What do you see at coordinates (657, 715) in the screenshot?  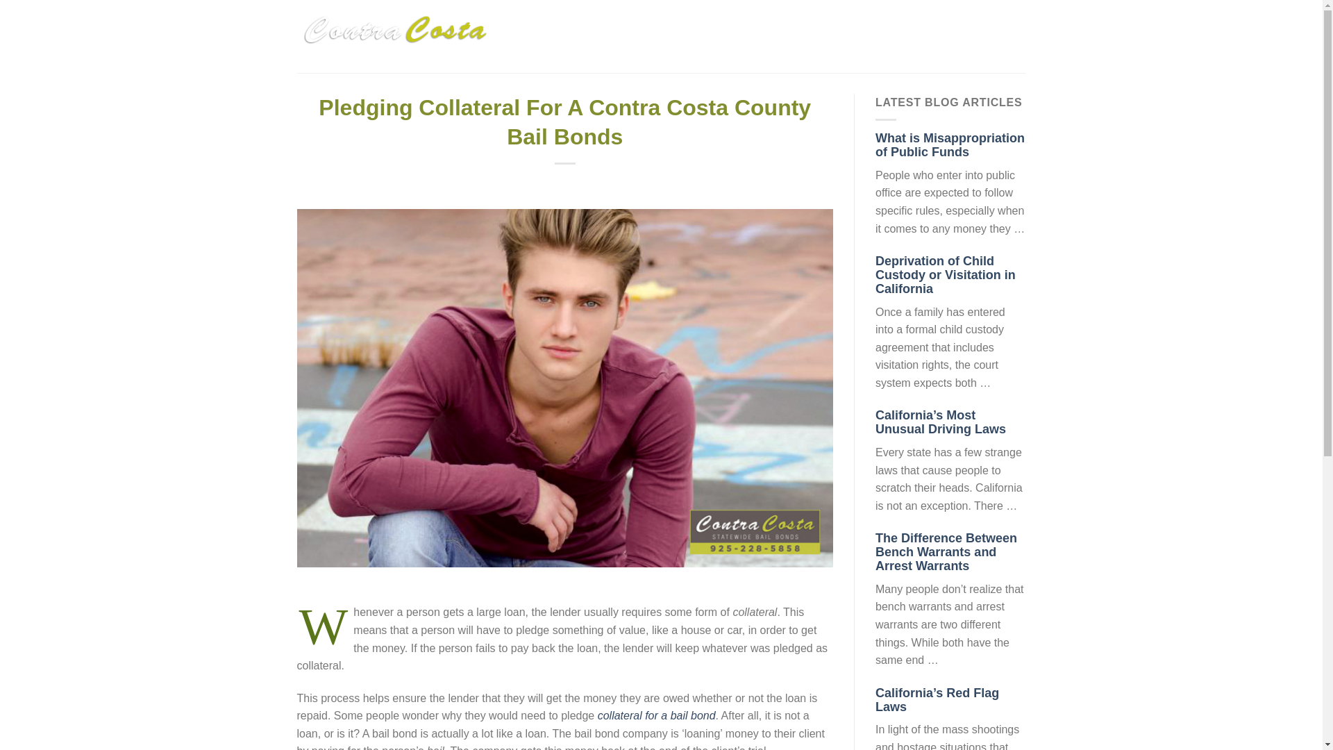 I see `collateral for a bail bond` at bounding box center [657, 715].